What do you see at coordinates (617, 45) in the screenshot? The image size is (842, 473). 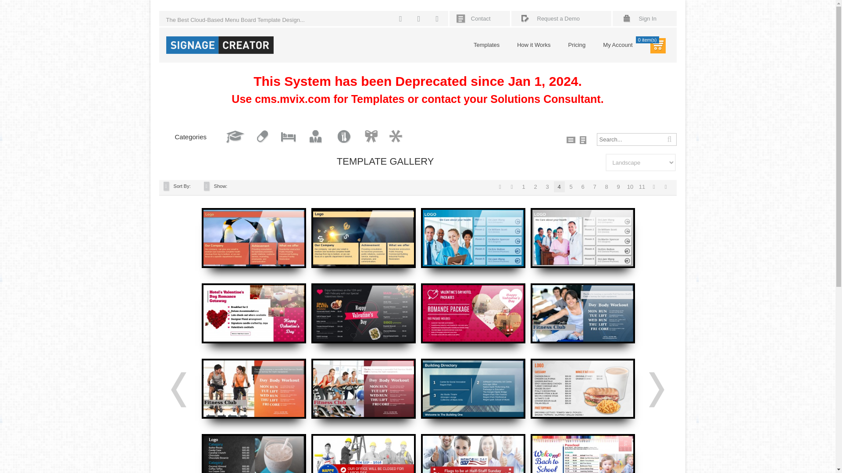 I see `My Account` at bounding box center [617, 45].